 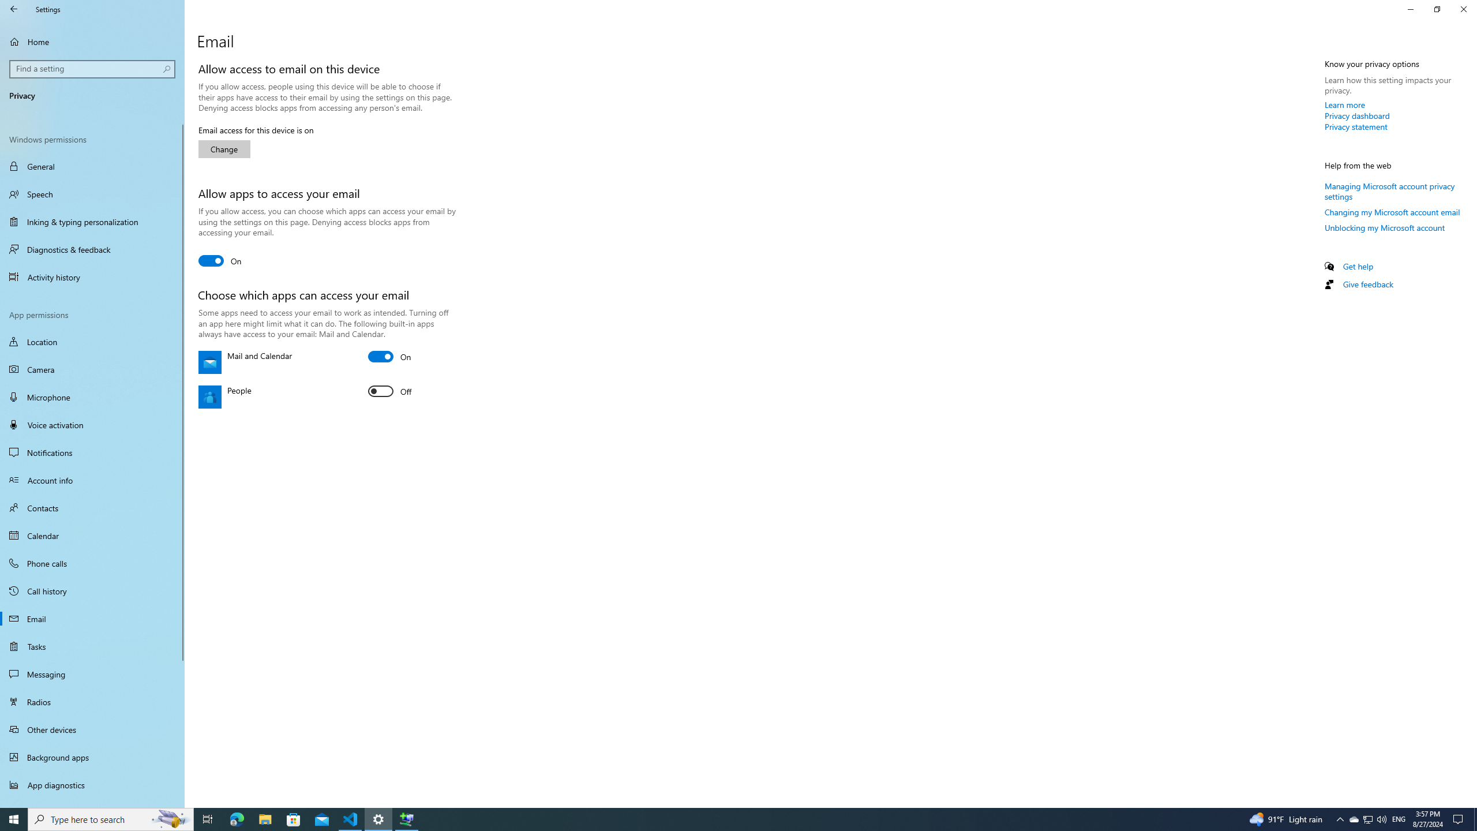 What do you see at coordinates (92, 396) in the screenshot?
I see `Microphone` at bounding box center [92, 396].